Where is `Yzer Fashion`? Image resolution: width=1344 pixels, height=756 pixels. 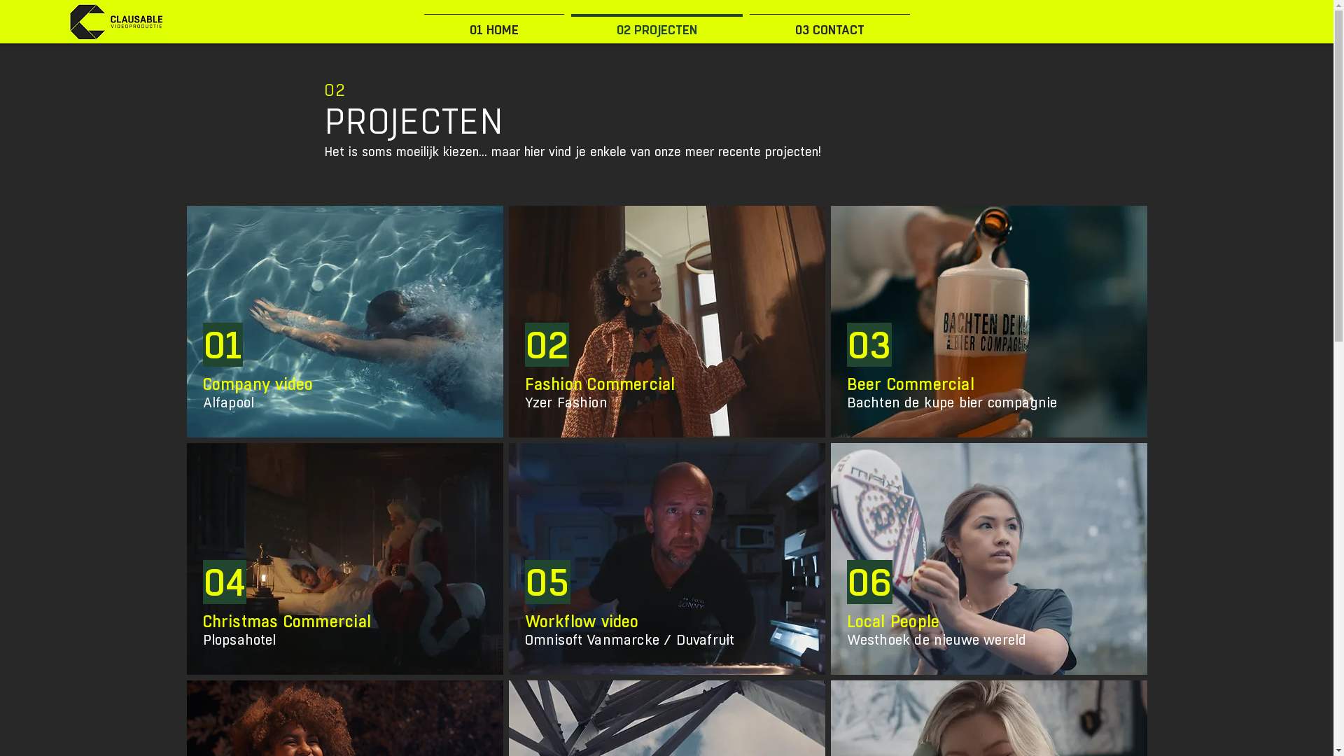 Yzer Fashion is located at coordinates (566, 403).